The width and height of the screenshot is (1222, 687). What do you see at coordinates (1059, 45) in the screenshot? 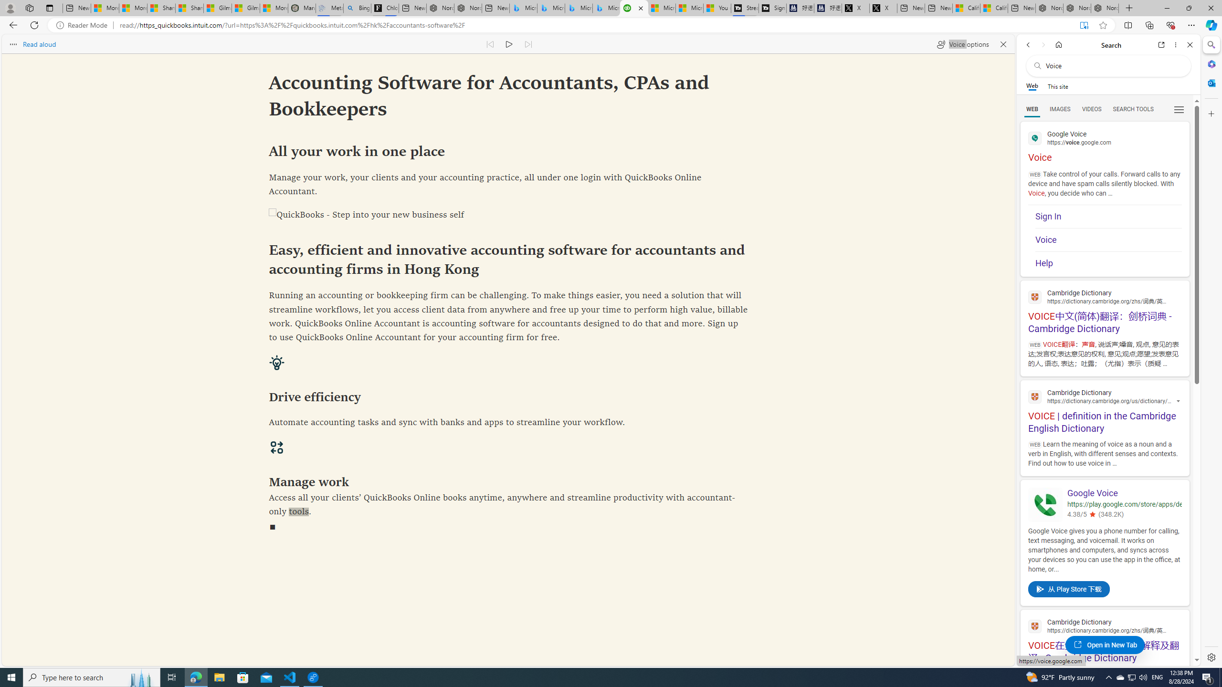
I see `Home` at bounding box center [1059, 45].